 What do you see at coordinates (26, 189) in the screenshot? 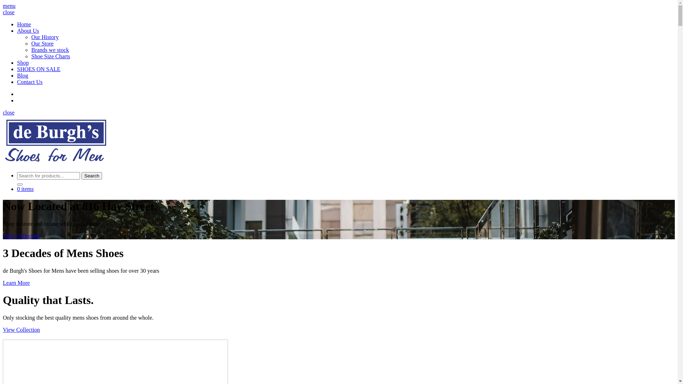
I see `0 items` at bounding box center [26, 189].